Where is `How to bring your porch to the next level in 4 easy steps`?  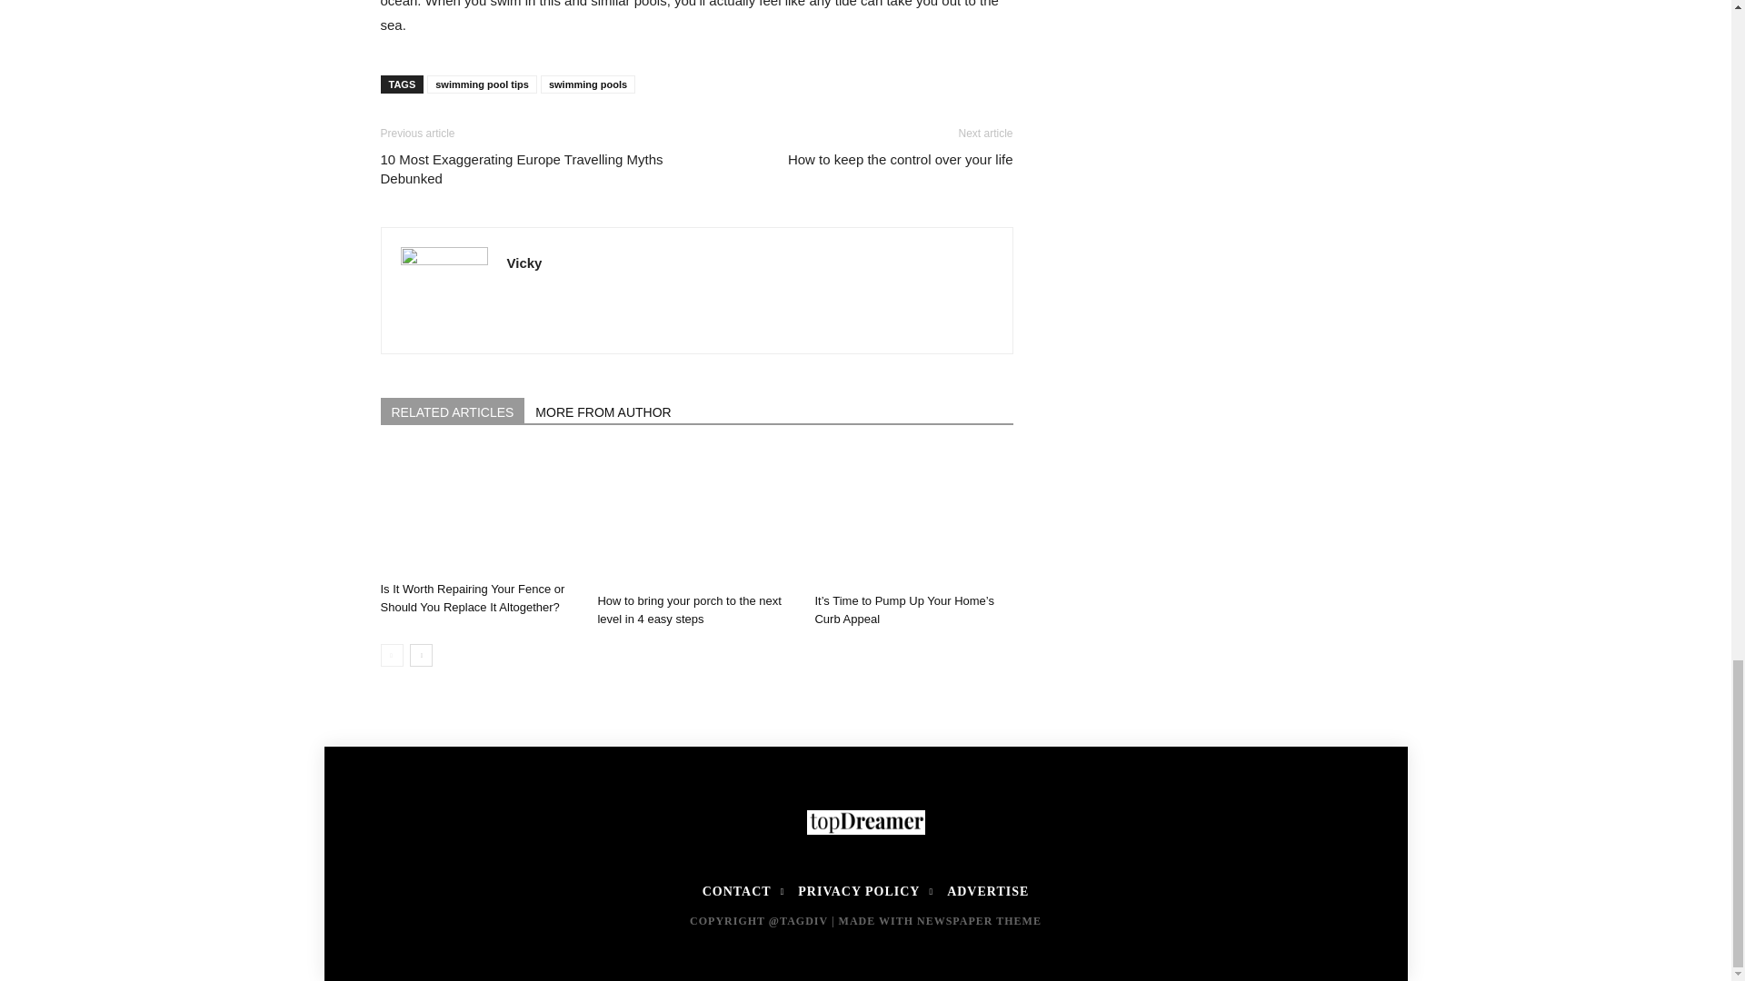
How to bring your porch to the next level in 4 easy steps is located at coordinates (696, 517).